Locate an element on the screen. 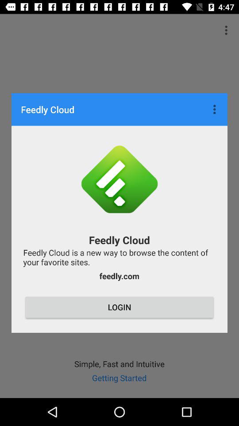 This screenshot has height=426, width=239. turn off icon below feedly.com item is located at coordinates (119, 307).